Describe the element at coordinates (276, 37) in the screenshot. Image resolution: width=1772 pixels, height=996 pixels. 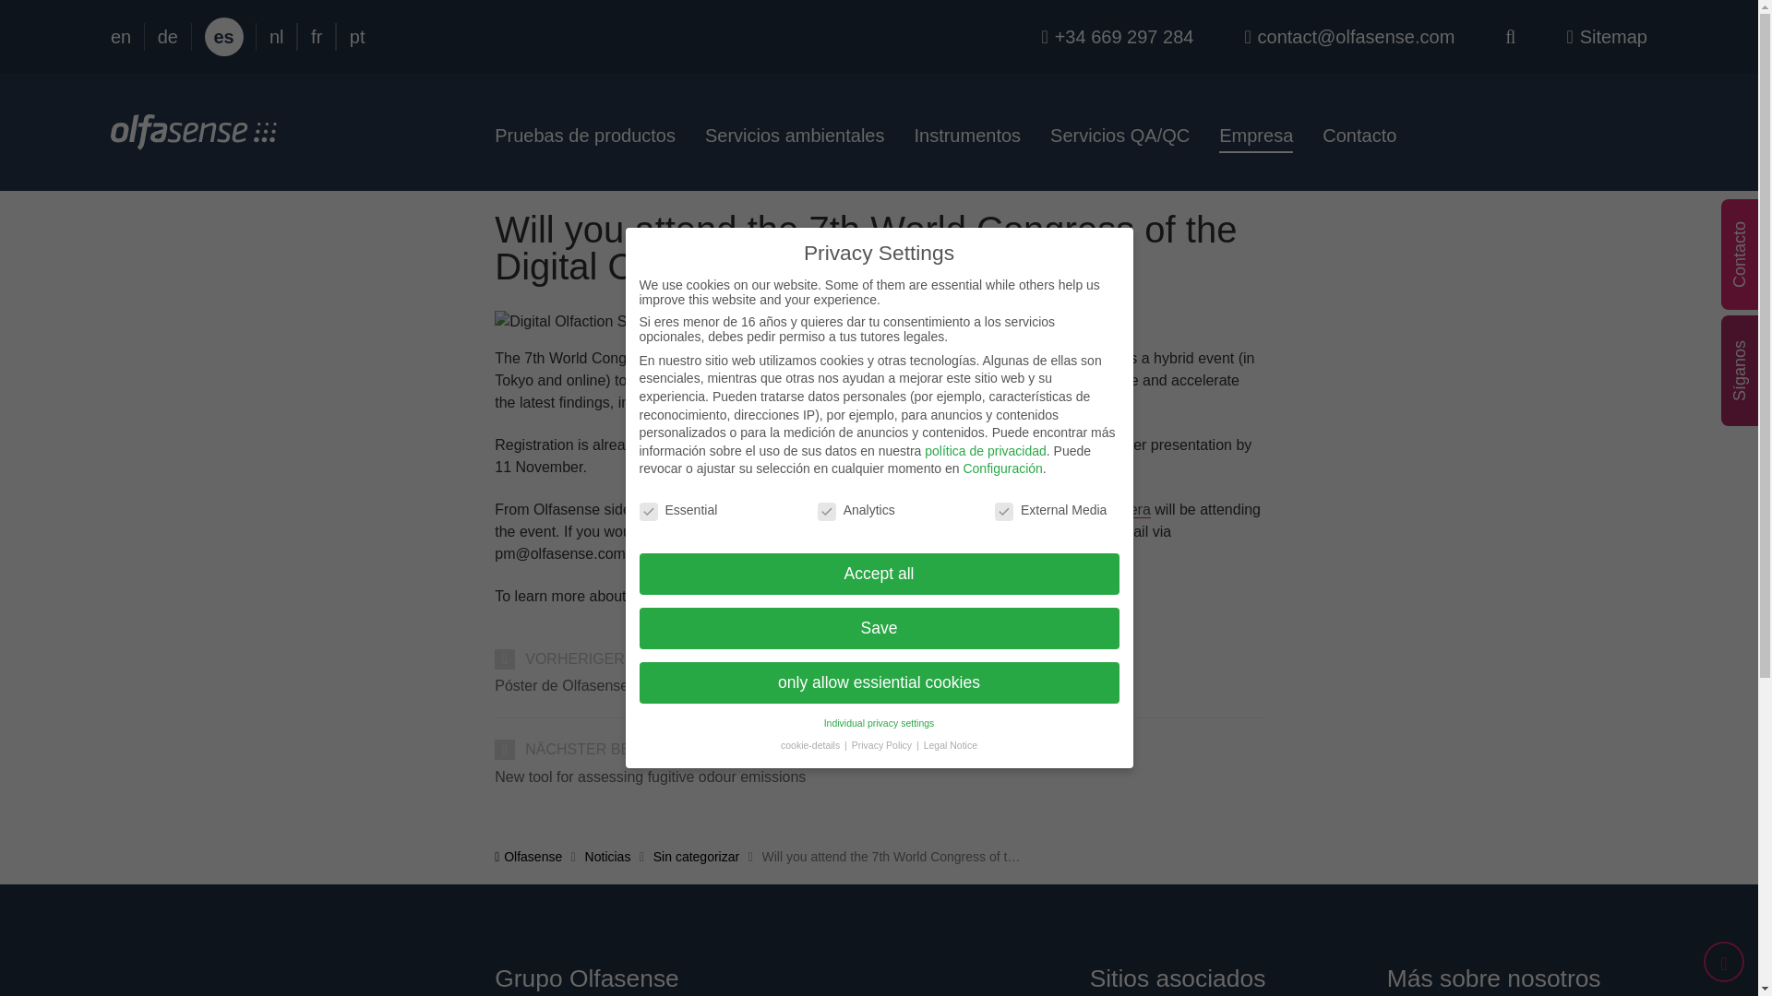
I see `nl` at that location.